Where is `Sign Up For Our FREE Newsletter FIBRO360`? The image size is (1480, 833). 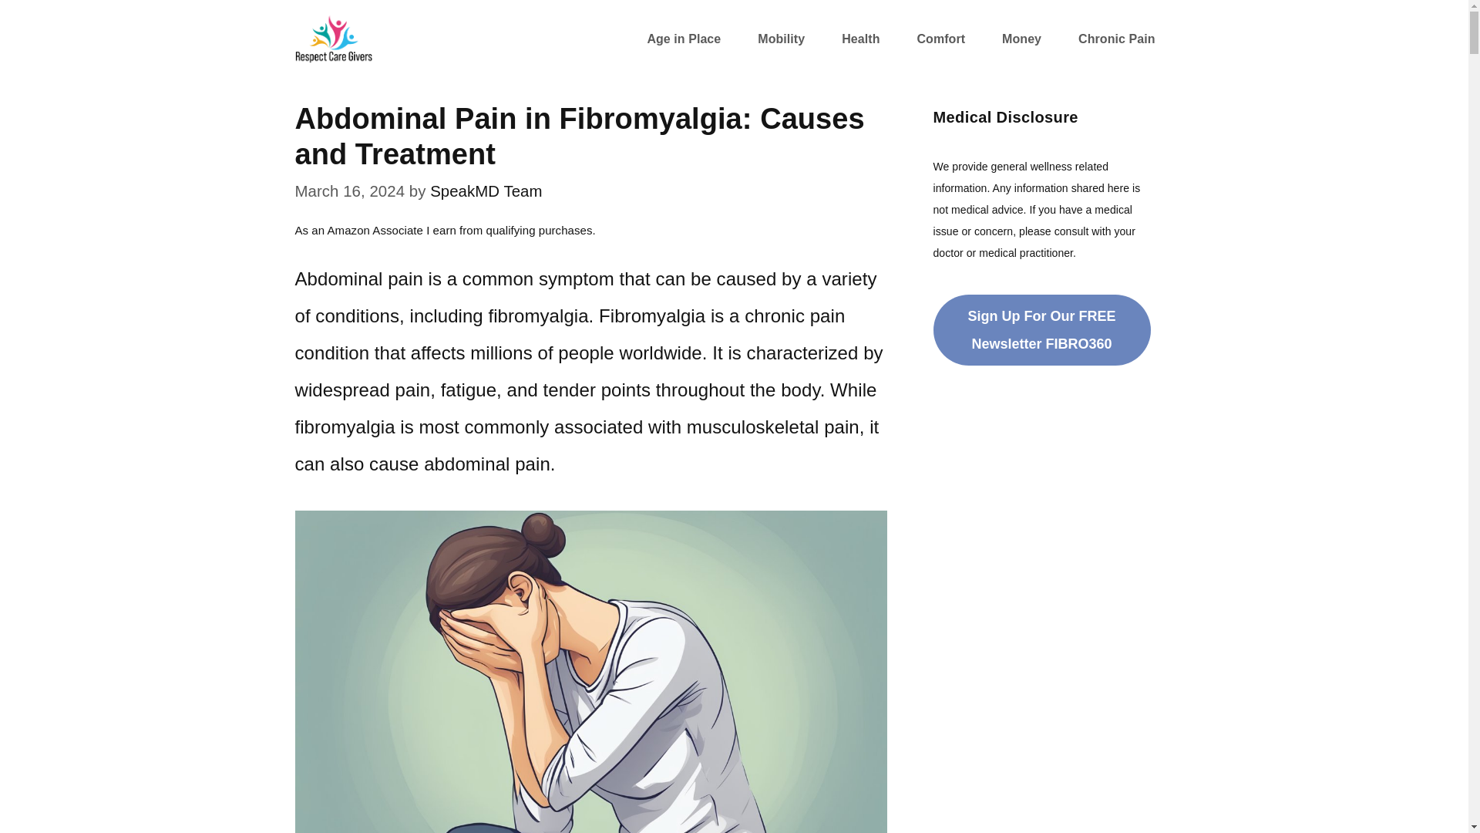
Sign Up For Our FREE Newsletter FIBRO360 is located at coordinates (1041, 330).